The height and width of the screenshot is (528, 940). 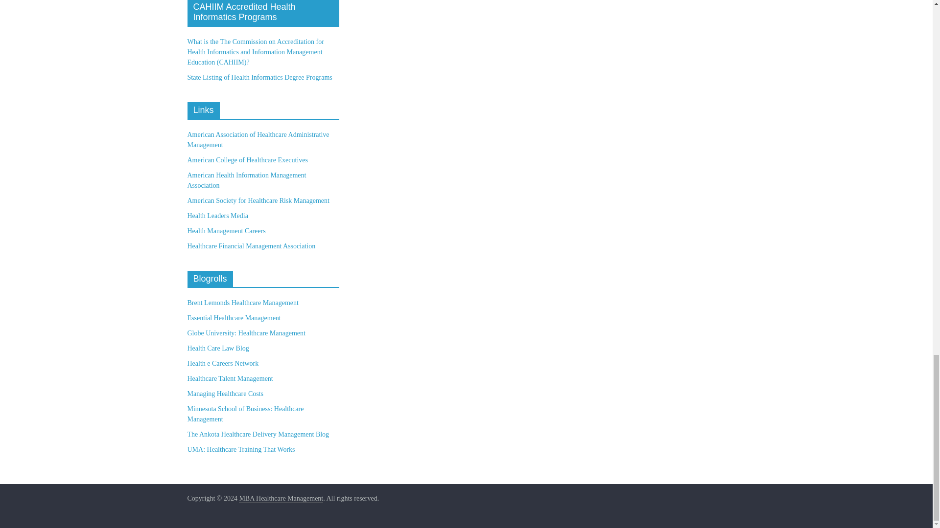 What do you see at coordinates (247, 159) in the screenshot?
I see `American College of Healthcare Executives` at bounding box center [247, 159].